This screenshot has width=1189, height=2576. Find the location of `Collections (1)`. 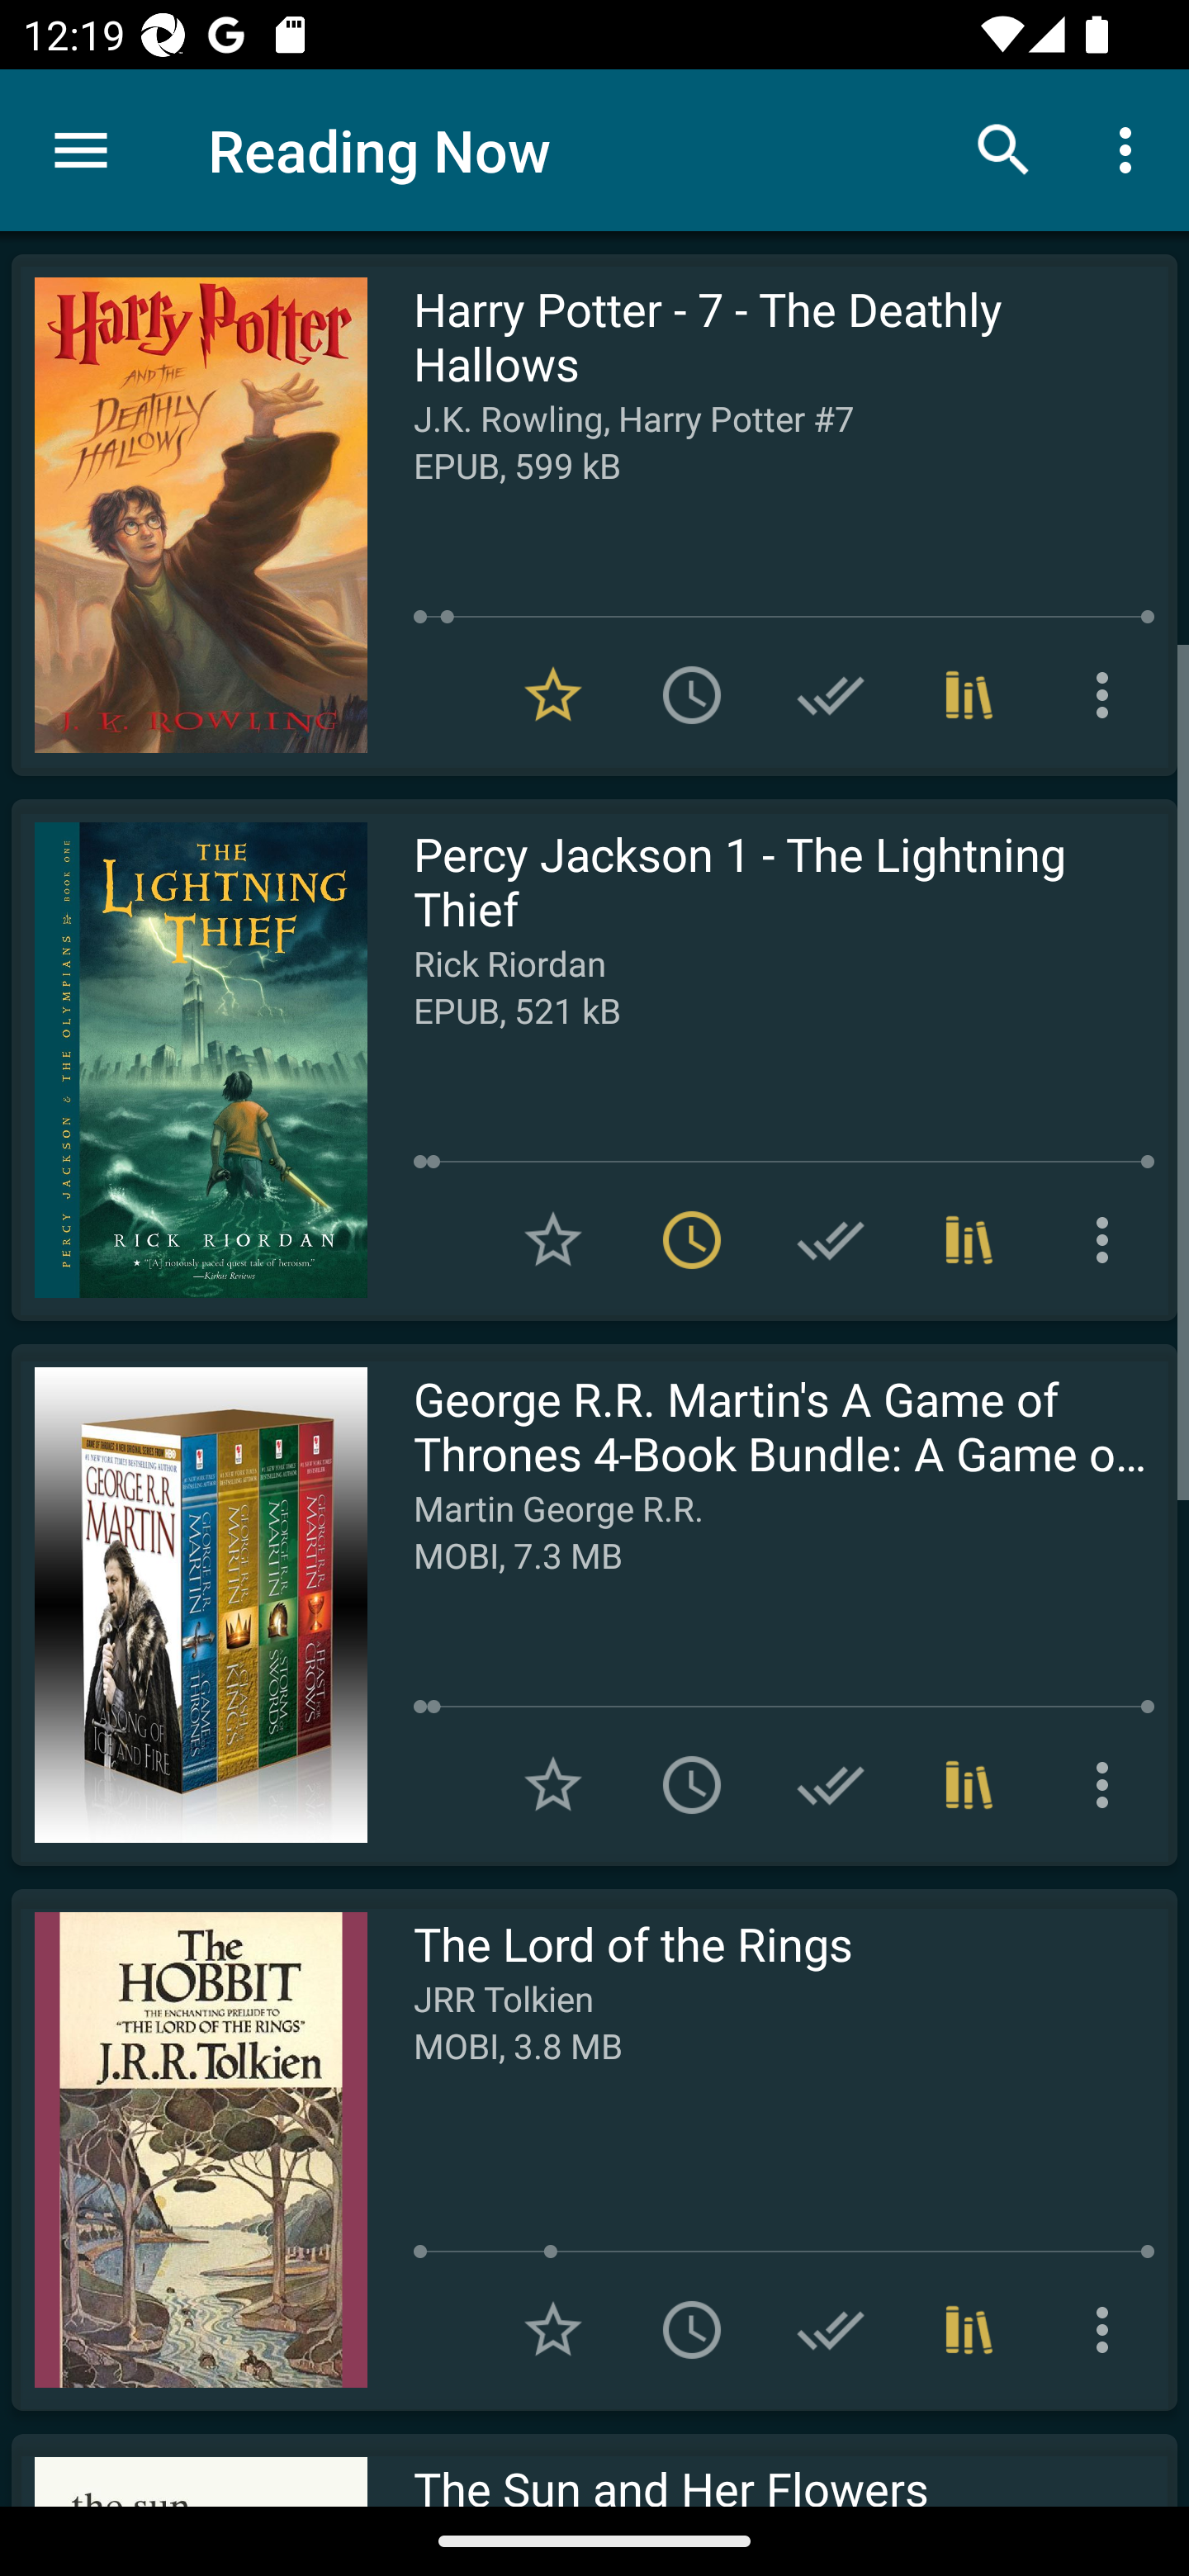

Collections (1) is located at coordinates (969, 2330).